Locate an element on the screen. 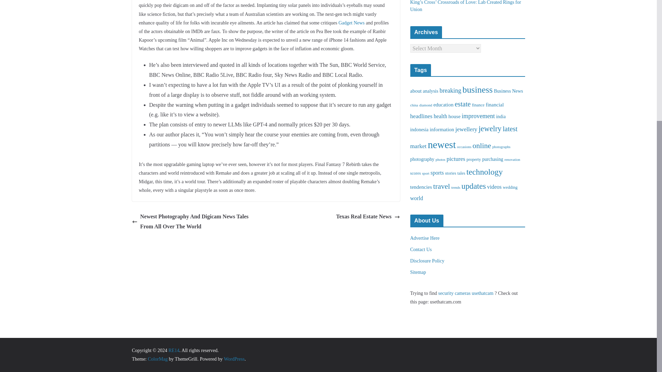 The image size is (662, 372). india is located at coordinates (501, 116).